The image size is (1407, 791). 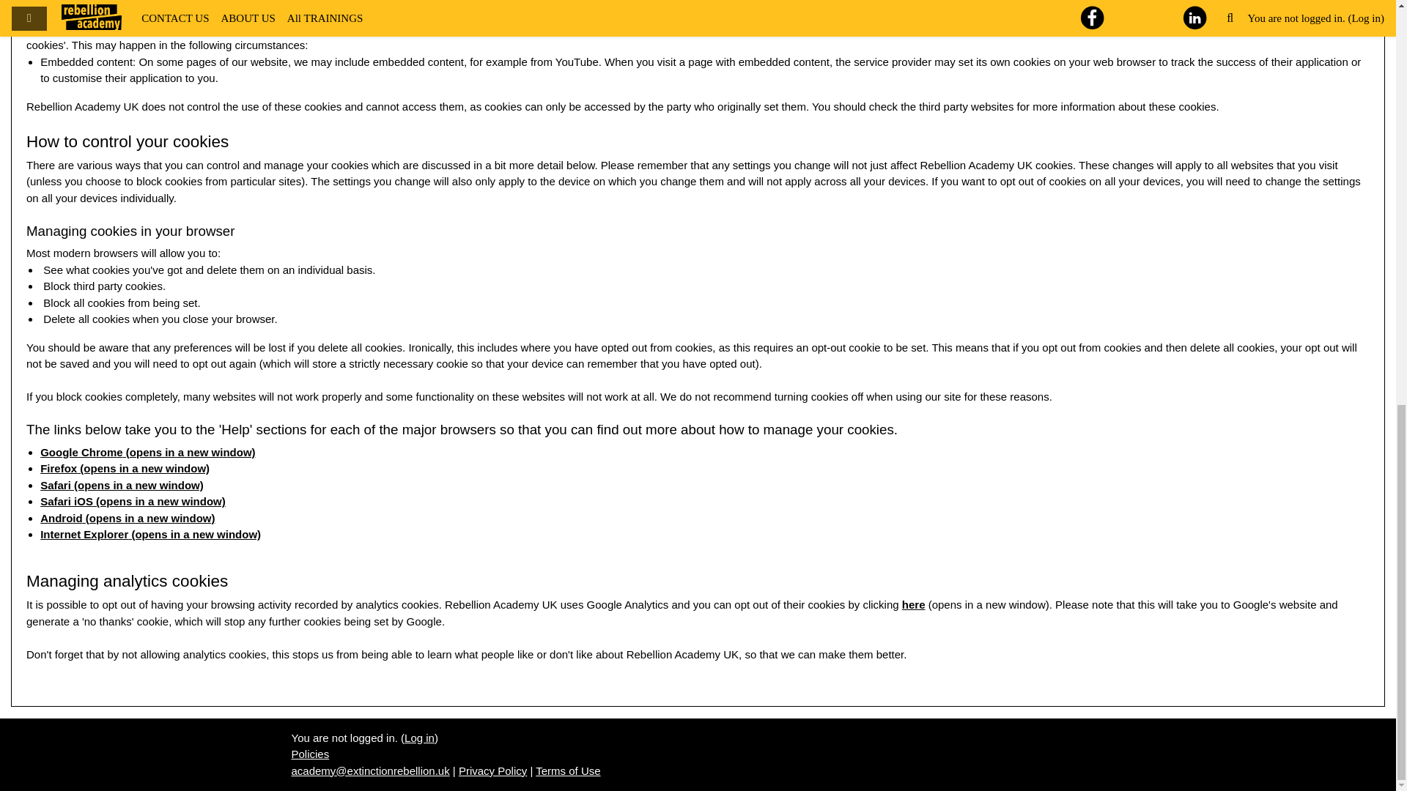 I want to click on Google Chrome, so click(x=82, y=451).